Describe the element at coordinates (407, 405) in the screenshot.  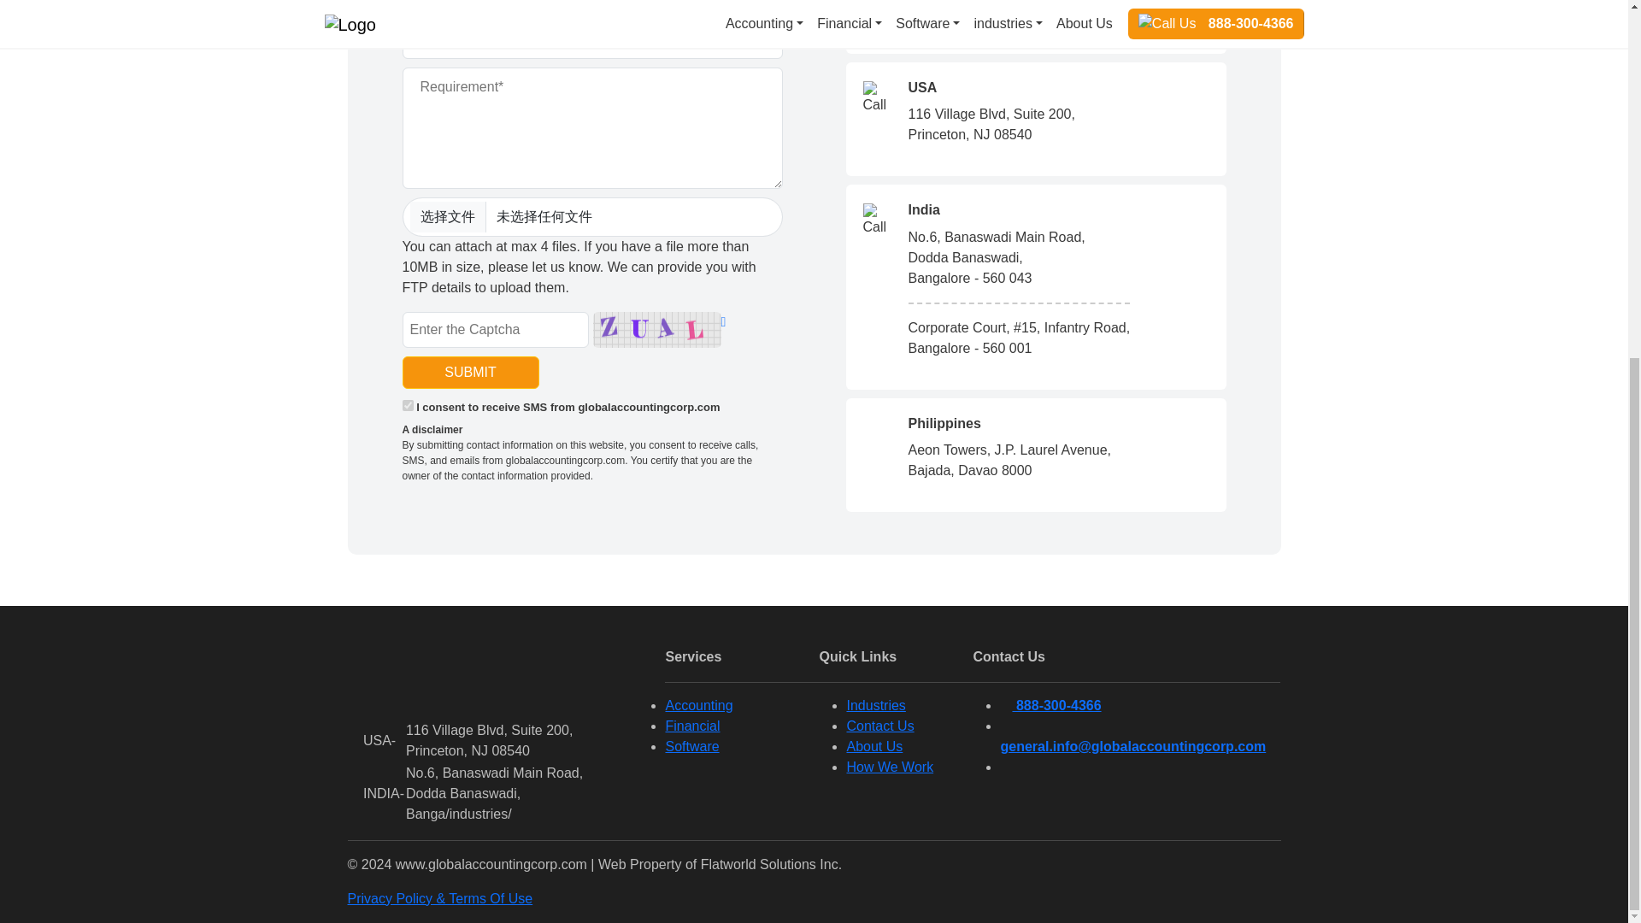
I see `on` at that location.